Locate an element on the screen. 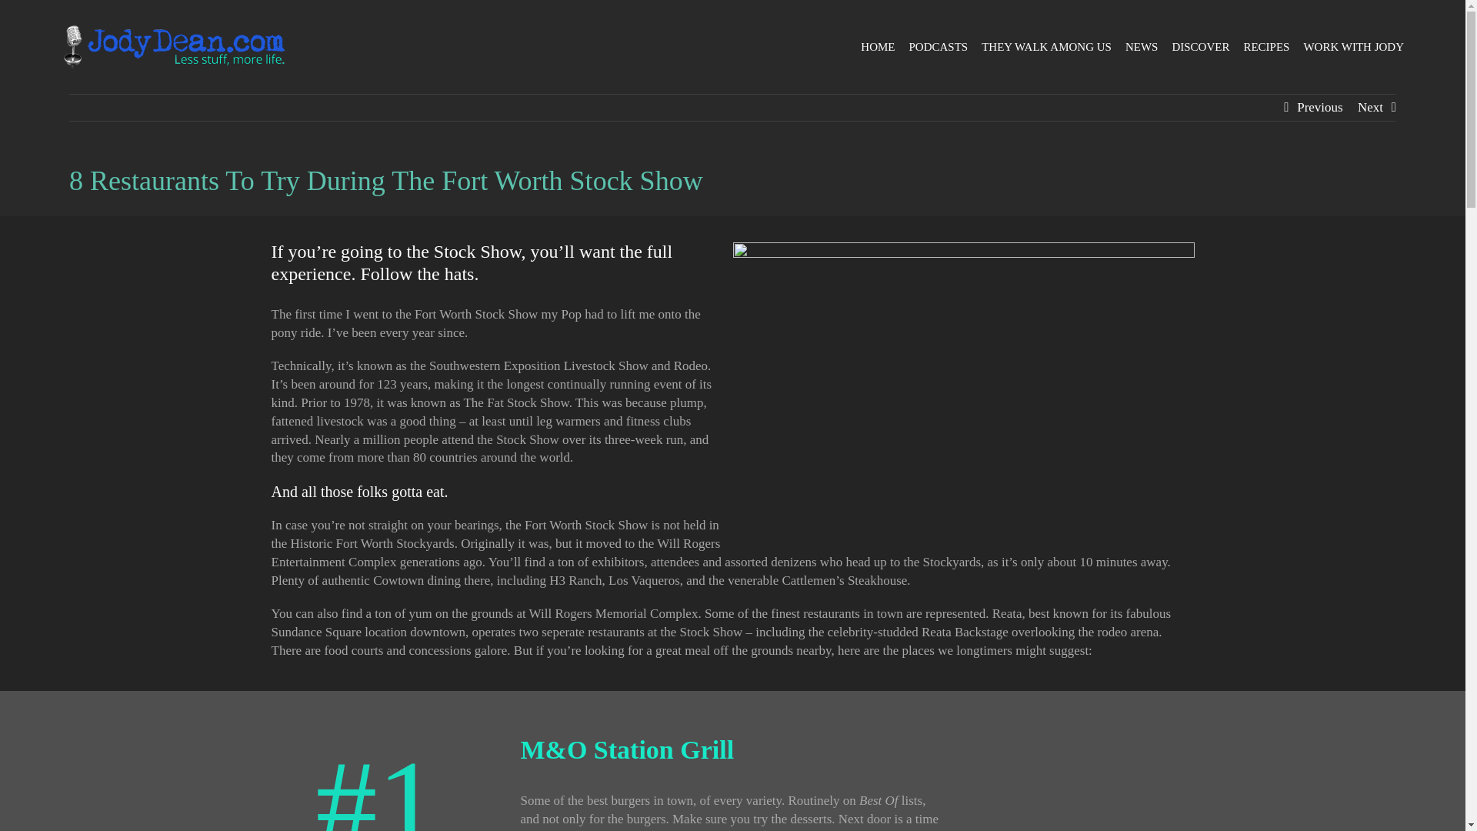  Previous is located at coordinates (1319, 108).